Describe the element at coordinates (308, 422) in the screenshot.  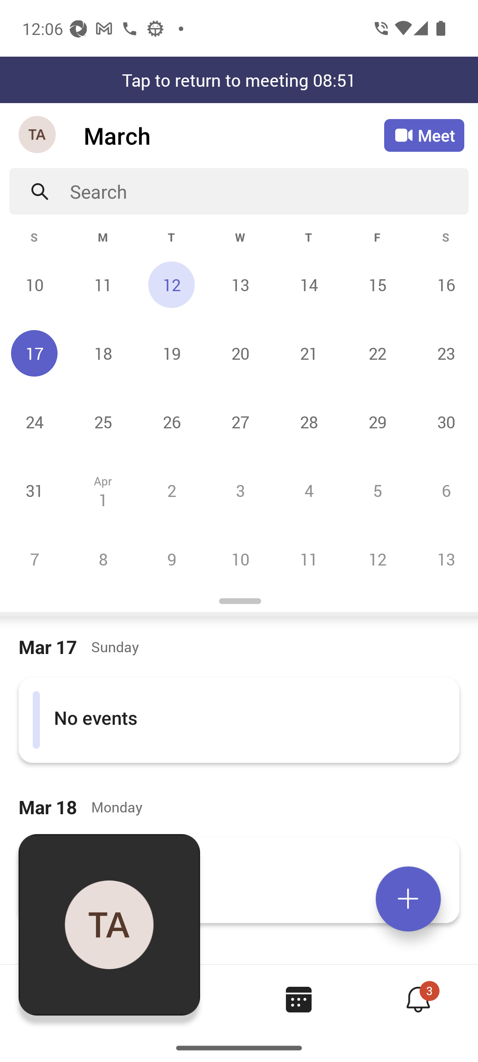
I see `Thursday, March 28 28` at that location.